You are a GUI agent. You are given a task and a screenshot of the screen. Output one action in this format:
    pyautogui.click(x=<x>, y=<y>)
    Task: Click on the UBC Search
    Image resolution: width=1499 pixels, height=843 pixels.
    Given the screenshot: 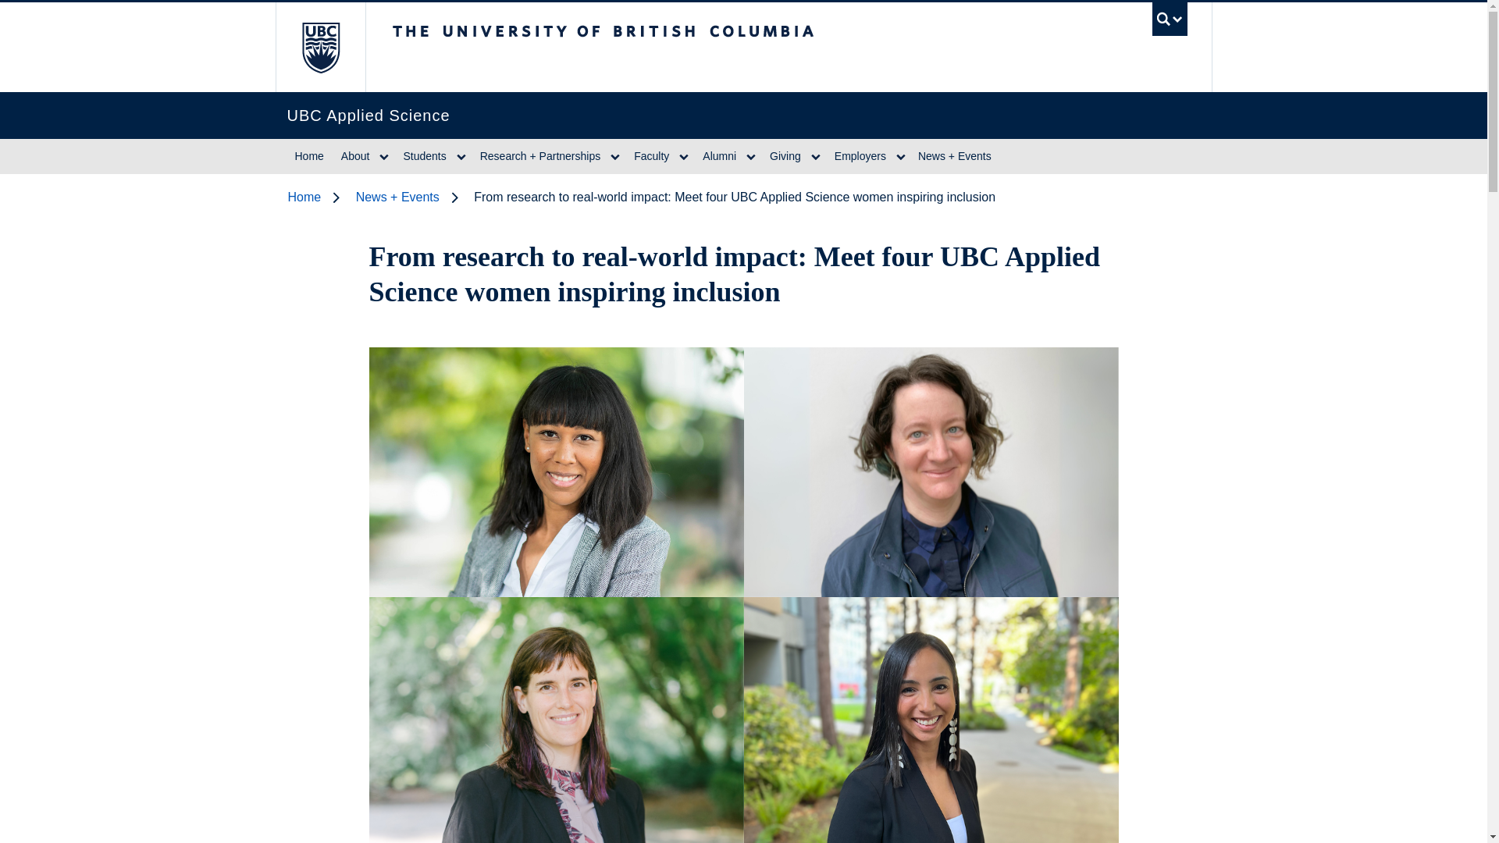 What is the action you would take?
    pyautogui.click(x=1170, y=22)
    